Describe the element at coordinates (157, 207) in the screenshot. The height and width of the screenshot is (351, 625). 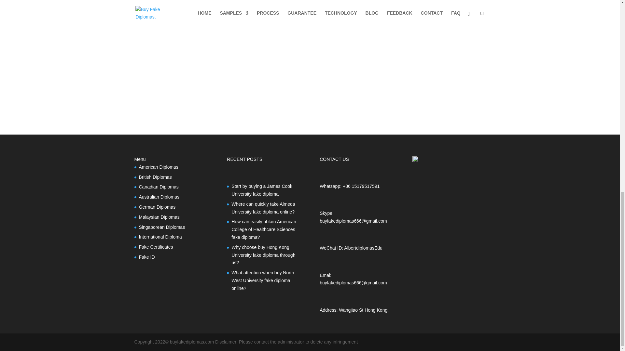
I see `German Diplomas` at that location.